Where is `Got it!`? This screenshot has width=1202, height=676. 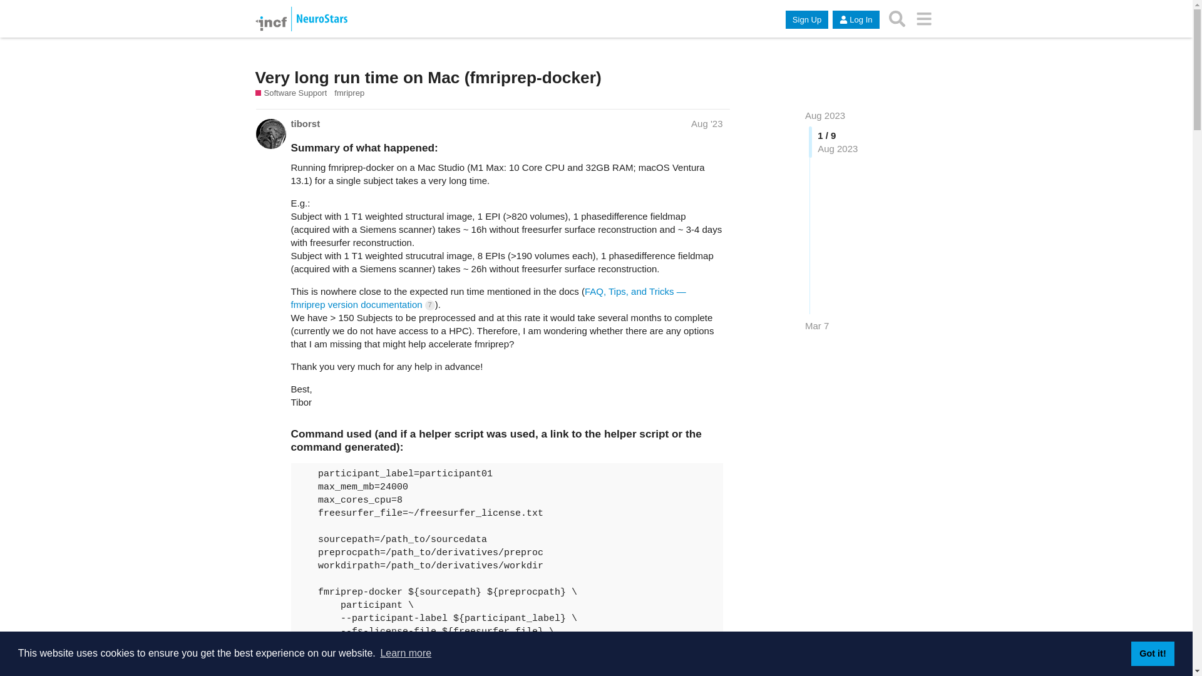 Got it! is located at coordinates (1152, 653).